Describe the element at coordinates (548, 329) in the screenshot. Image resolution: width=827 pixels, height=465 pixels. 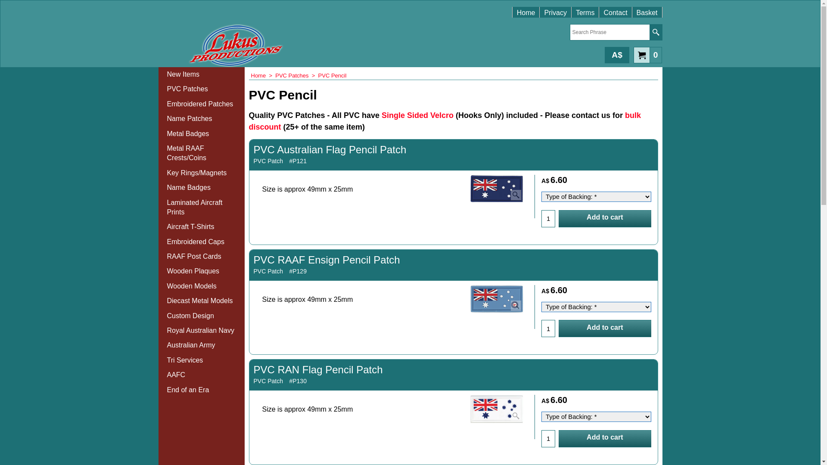
I see `1` at that location.